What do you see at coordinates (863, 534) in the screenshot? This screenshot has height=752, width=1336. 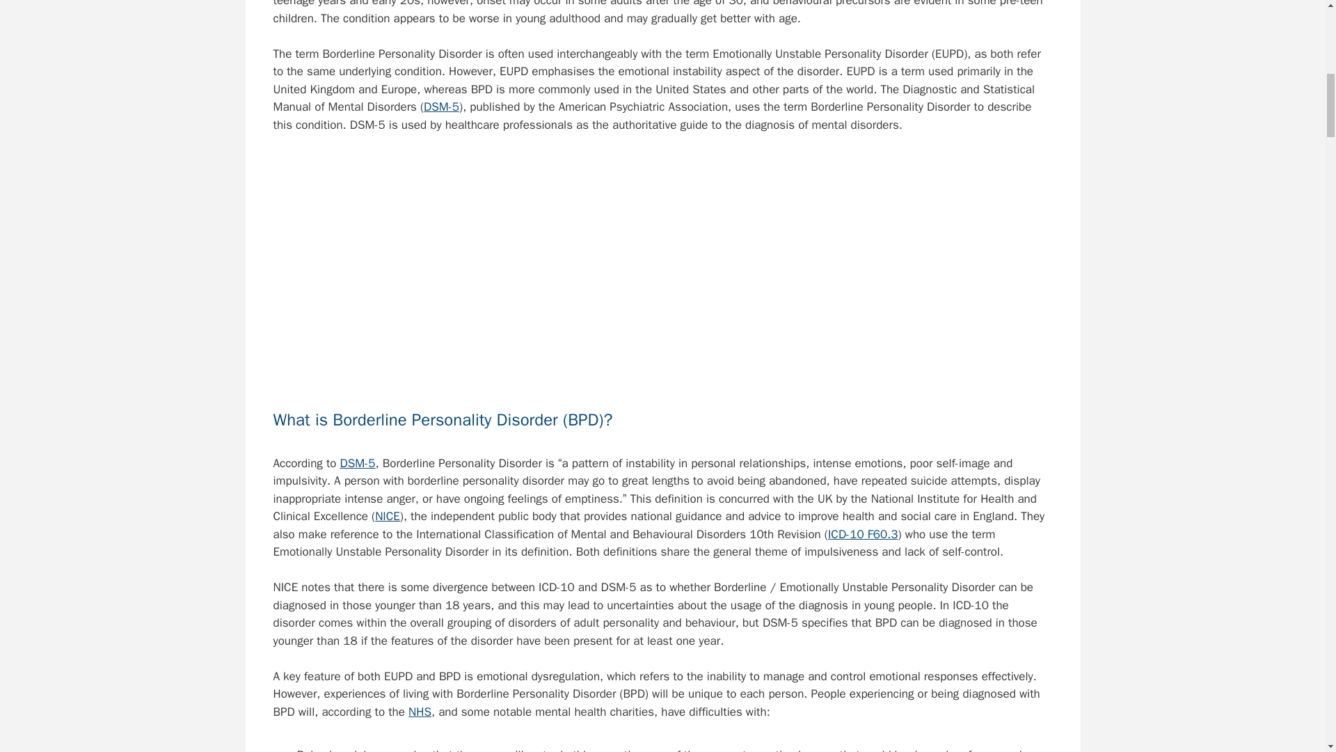 I see `ICD-10 F60.3` at bounding box center [863, 534].